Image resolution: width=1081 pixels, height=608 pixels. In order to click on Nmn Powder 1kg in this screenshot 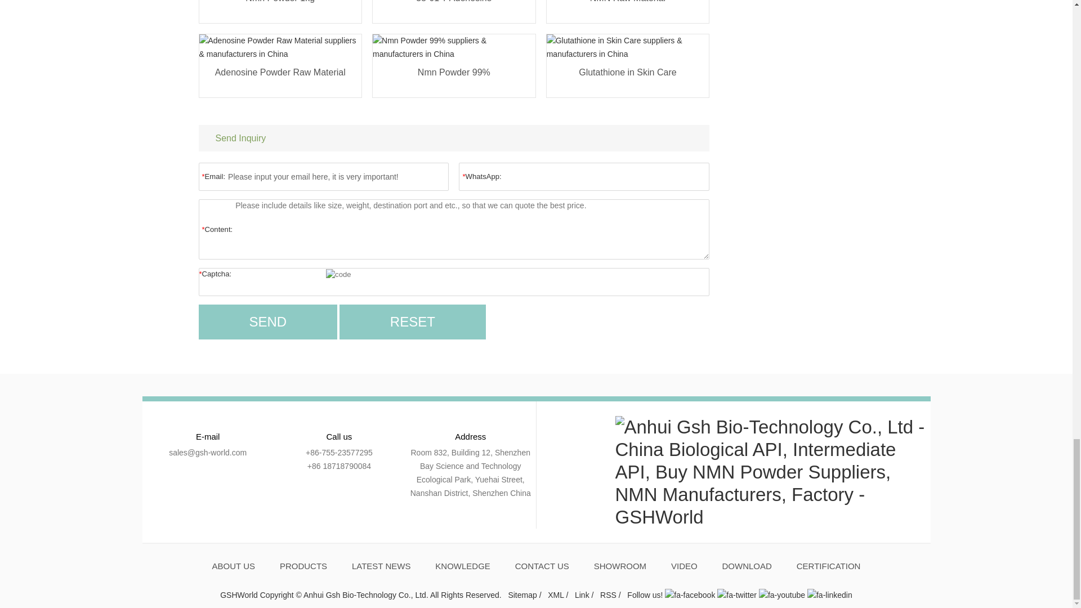, I will do `click(280, 9)`.